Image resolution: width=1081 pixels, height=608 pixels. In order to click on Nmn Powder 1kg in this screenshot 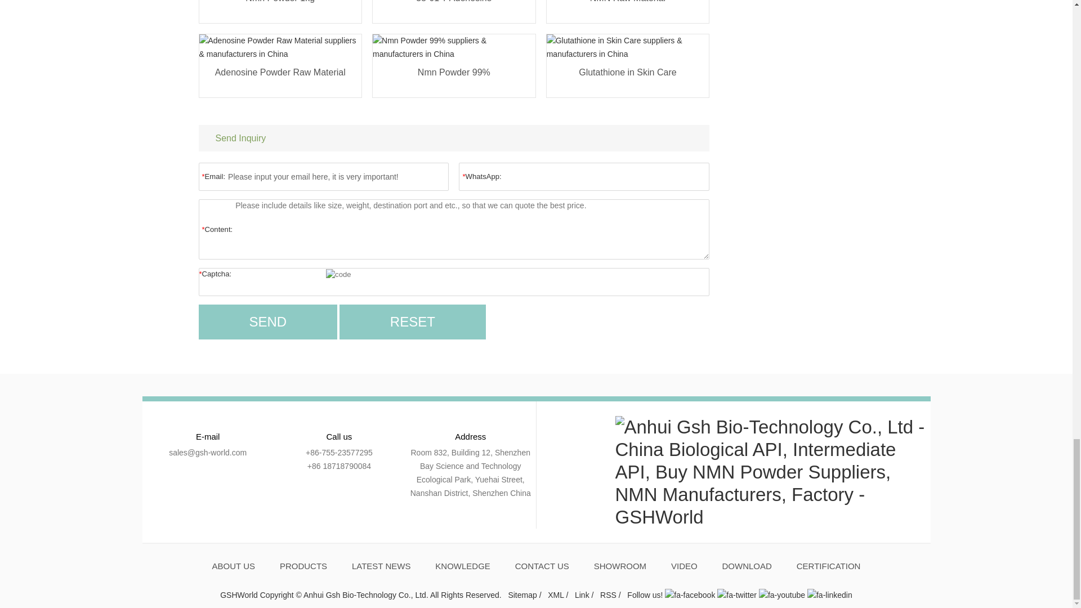, I will do `click(280, 9)`.